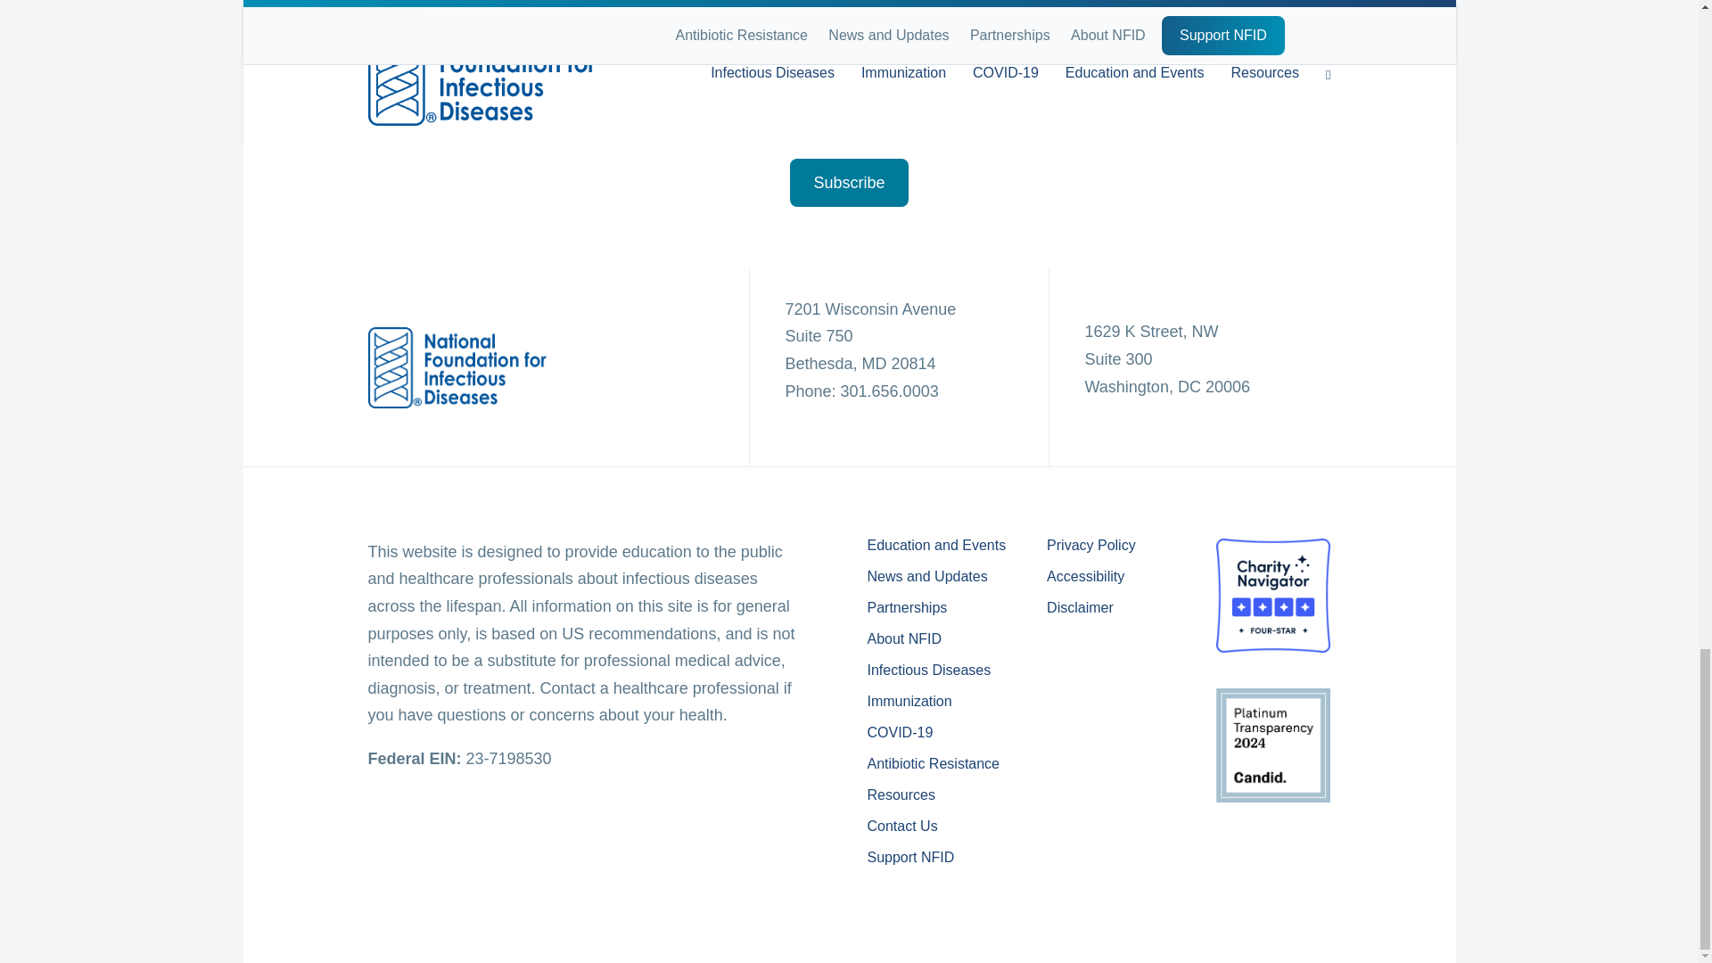 The width and height of the screenshot is (1712, 963). What do you see at coordinates (1272, 745) in the screenshot?
I see `candid-seal-platinum-2024` at bounding box center [1272, 745].